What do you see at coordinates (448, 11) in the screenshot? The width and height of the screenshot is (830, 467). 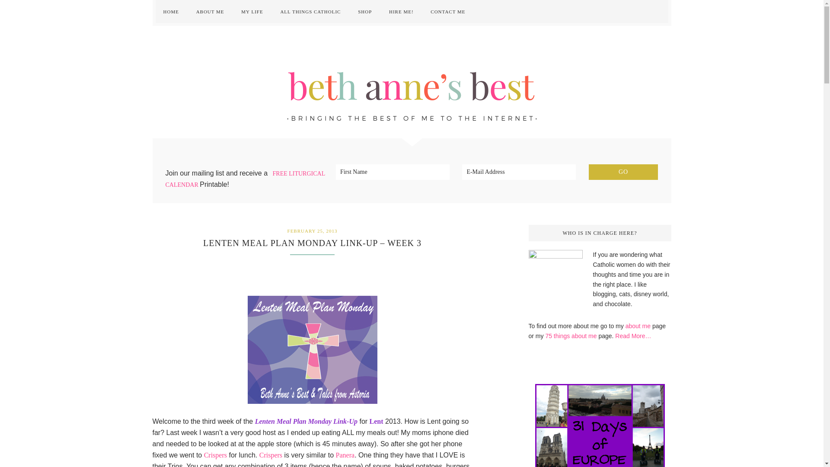 I see `CONTACT ME` at bounding box center [448, 11].